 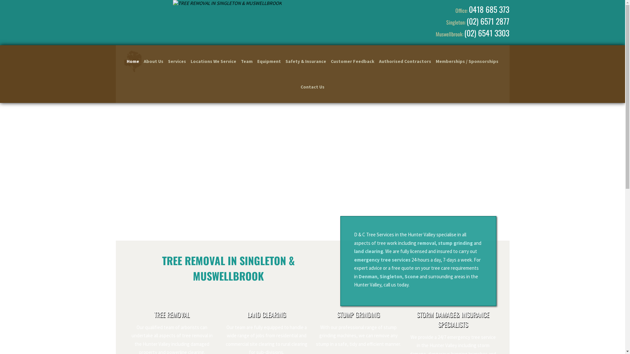 What do you see at coordinates (177, 61) in the screenshot?
I see `Services` at bounding box center [177, 61].